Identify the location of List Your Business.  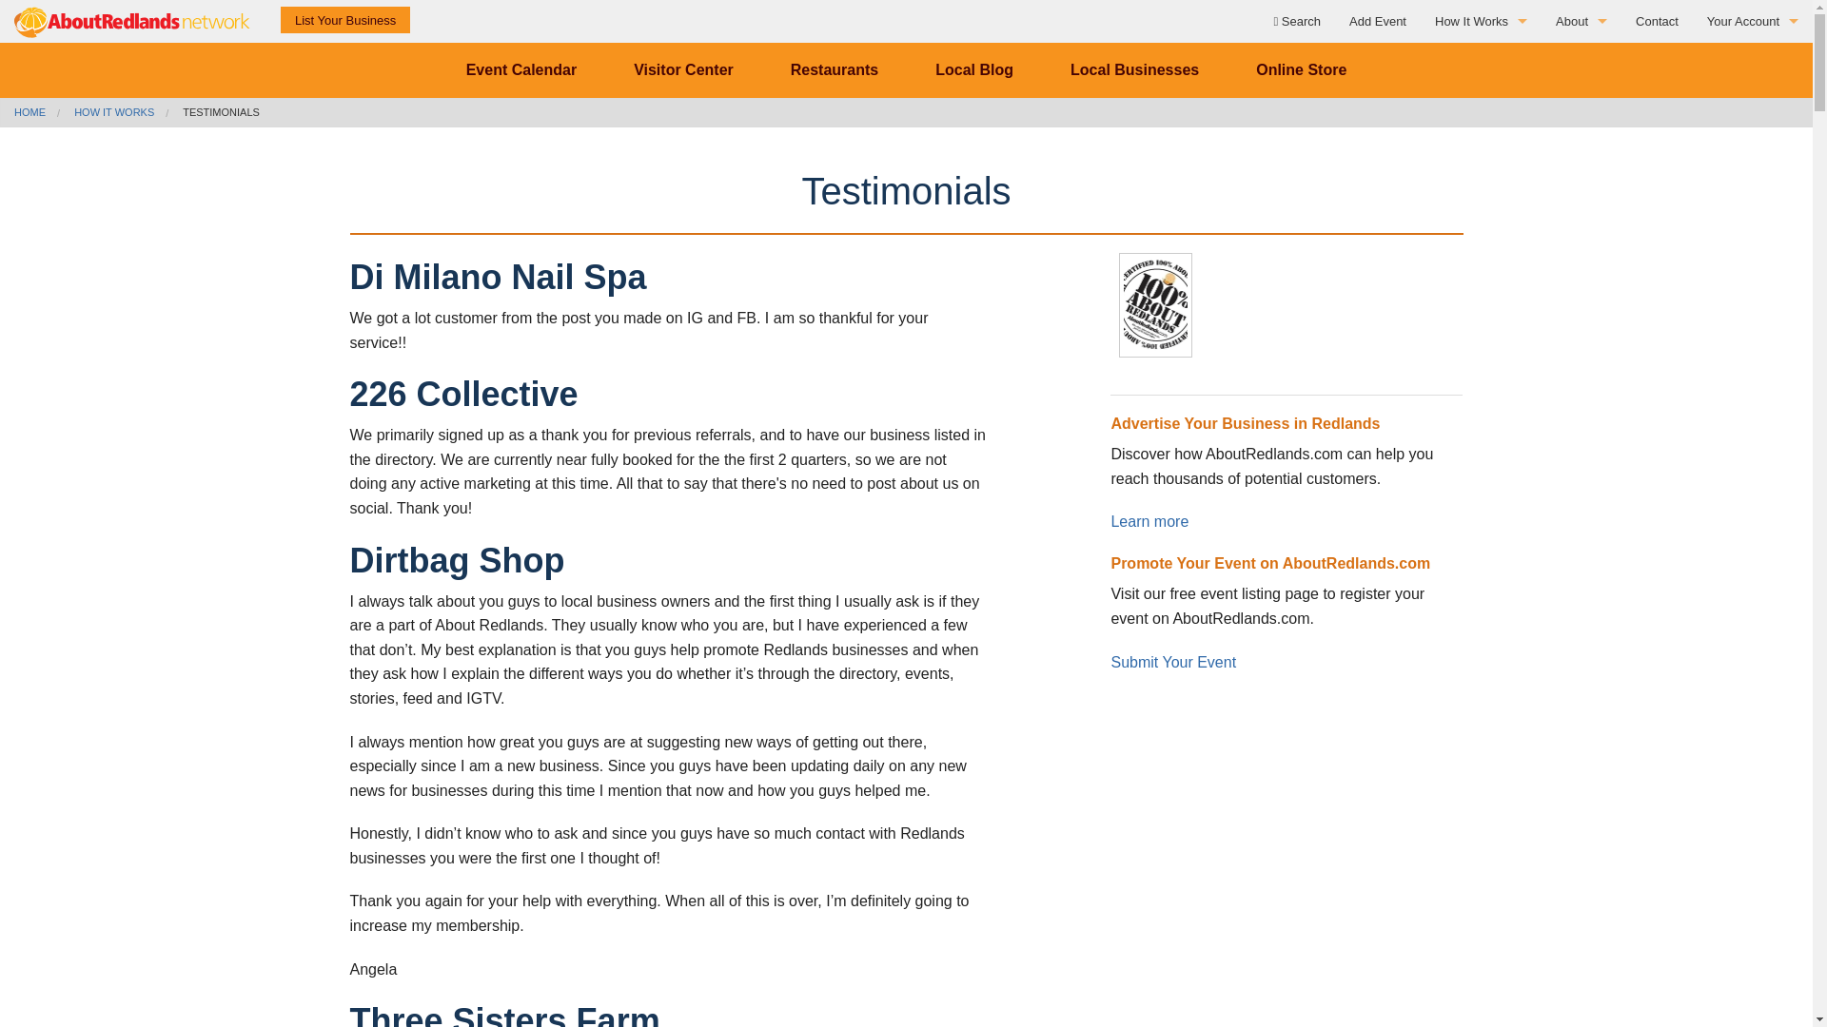
(344, 19).